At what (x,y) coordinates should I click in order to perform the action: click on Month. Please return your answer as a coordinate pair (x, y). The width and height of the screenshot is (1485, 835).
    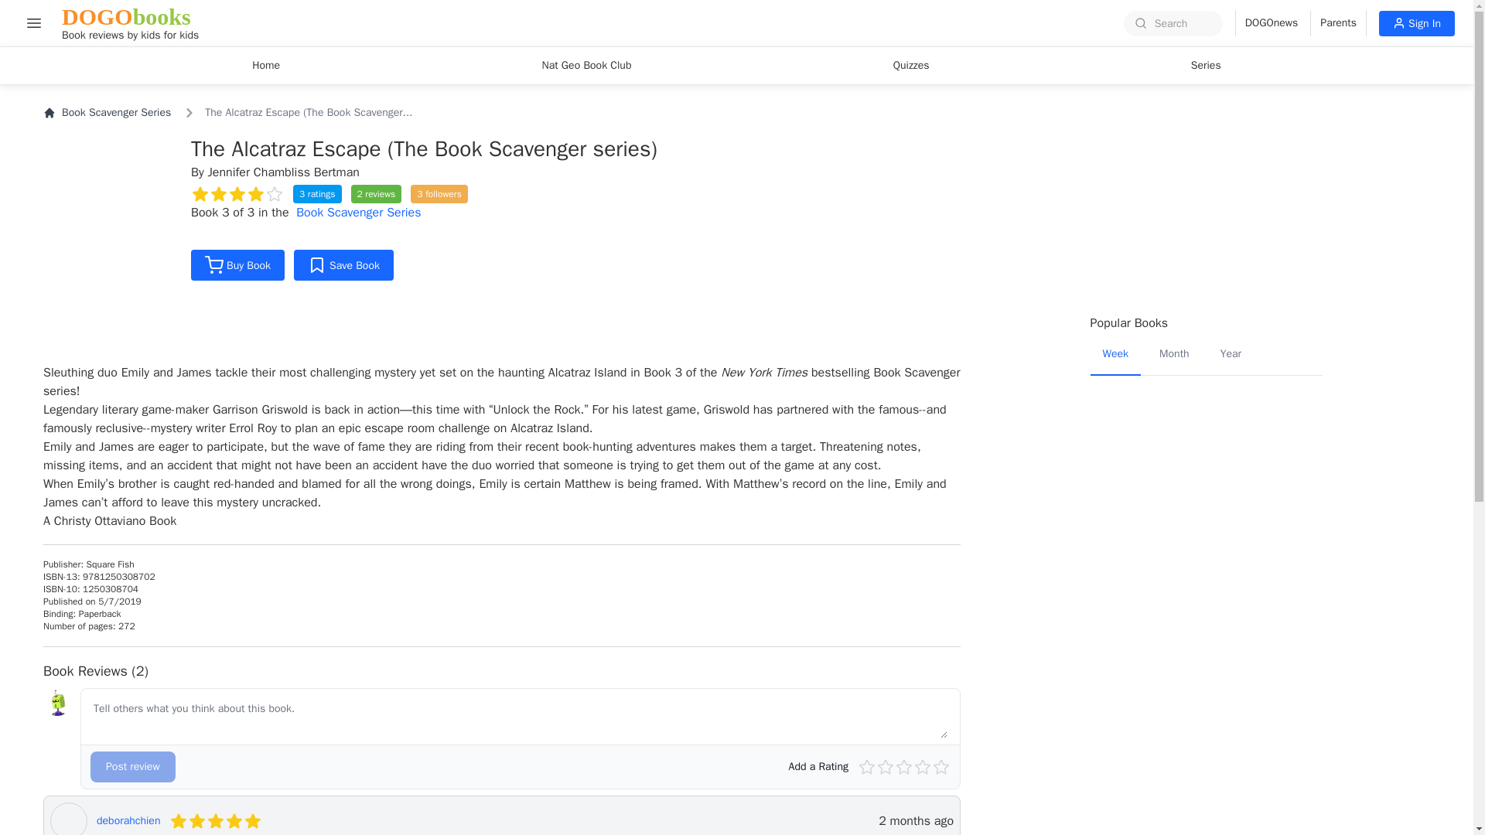
    Looking at the image, I should click on (1174, 355).